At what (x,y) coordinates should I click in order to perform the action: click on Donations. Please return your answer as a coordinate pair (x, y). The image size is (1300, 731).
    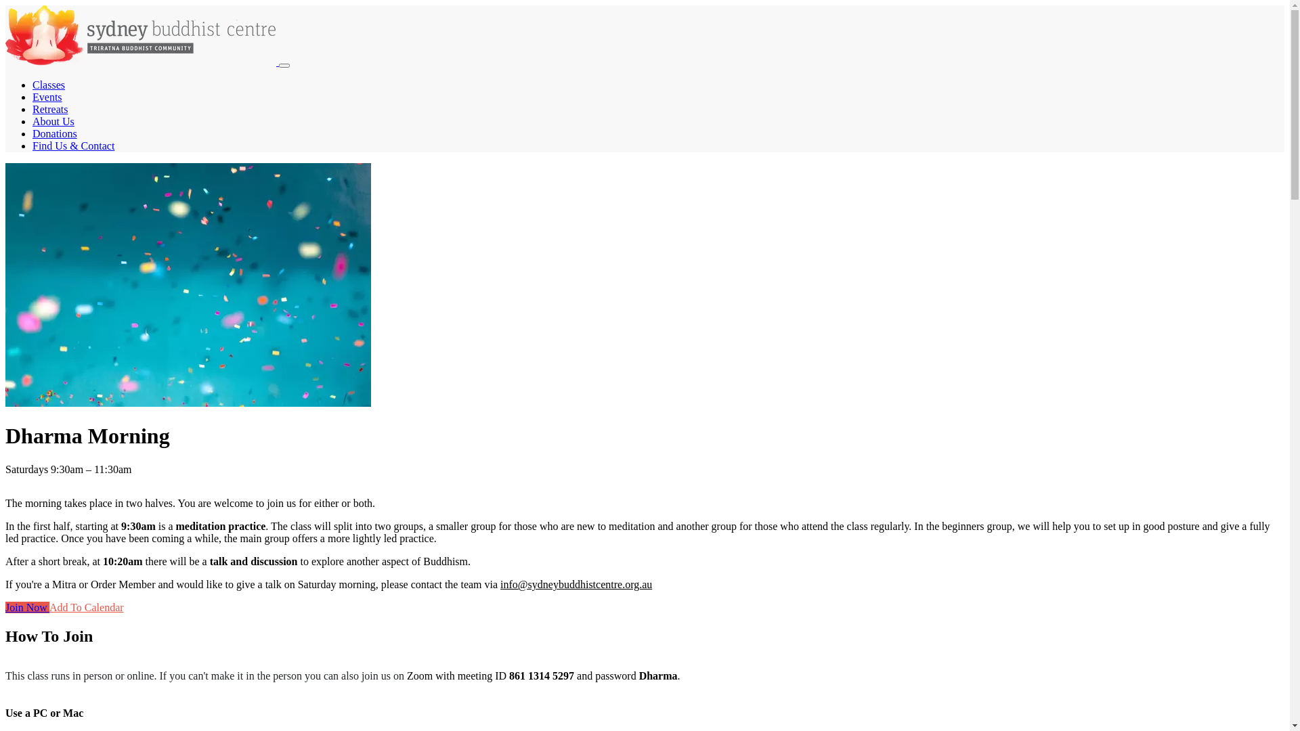
    Looking at the image, I should click on (55, 134).